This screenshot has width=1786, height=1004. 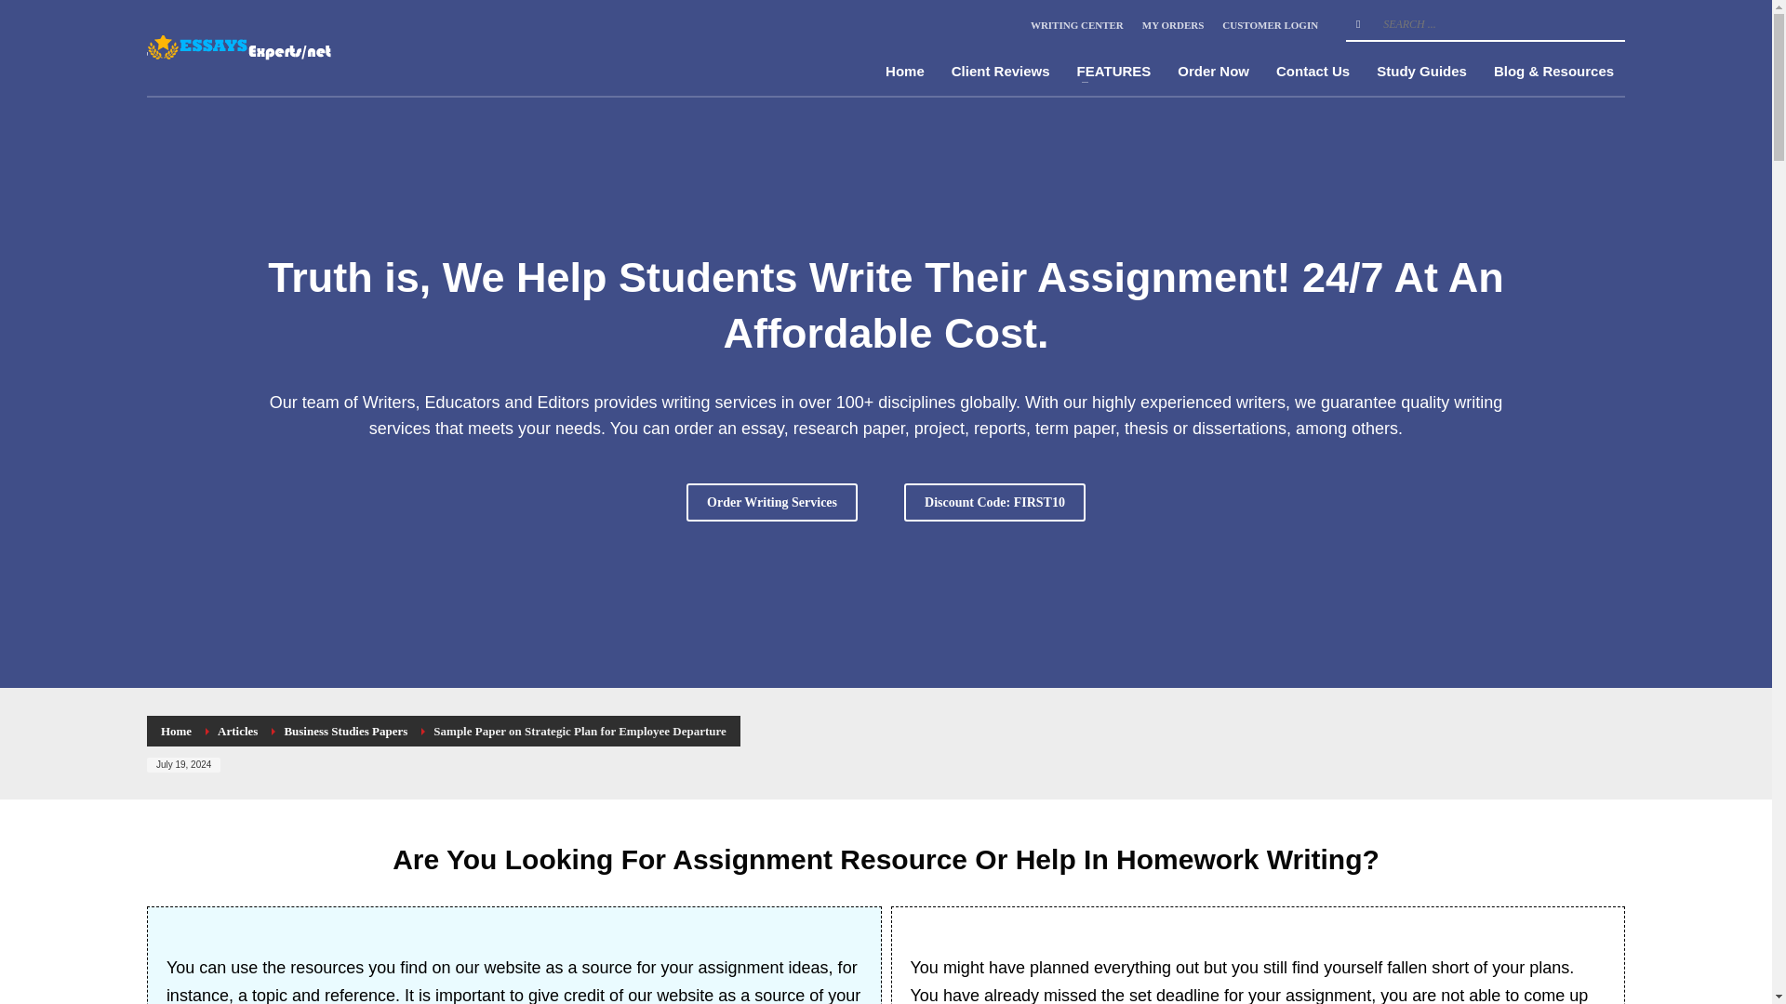 What do you see at coordinates (1001, 71) in the screenshot?
I see `Client Reviews` at bounding box center [1001, 71].